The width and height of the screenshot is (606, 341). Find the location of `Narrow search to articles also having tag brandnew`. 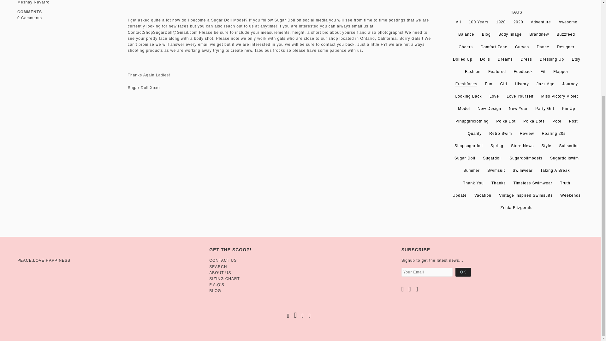

Narrow search to articles also having tag brandnew is located at coordinates (539, 34).